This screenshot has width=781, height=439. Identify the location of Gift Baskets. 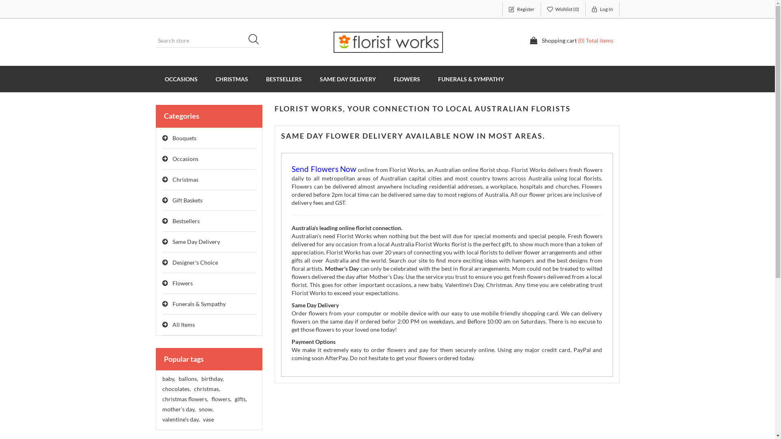
(209, 201).